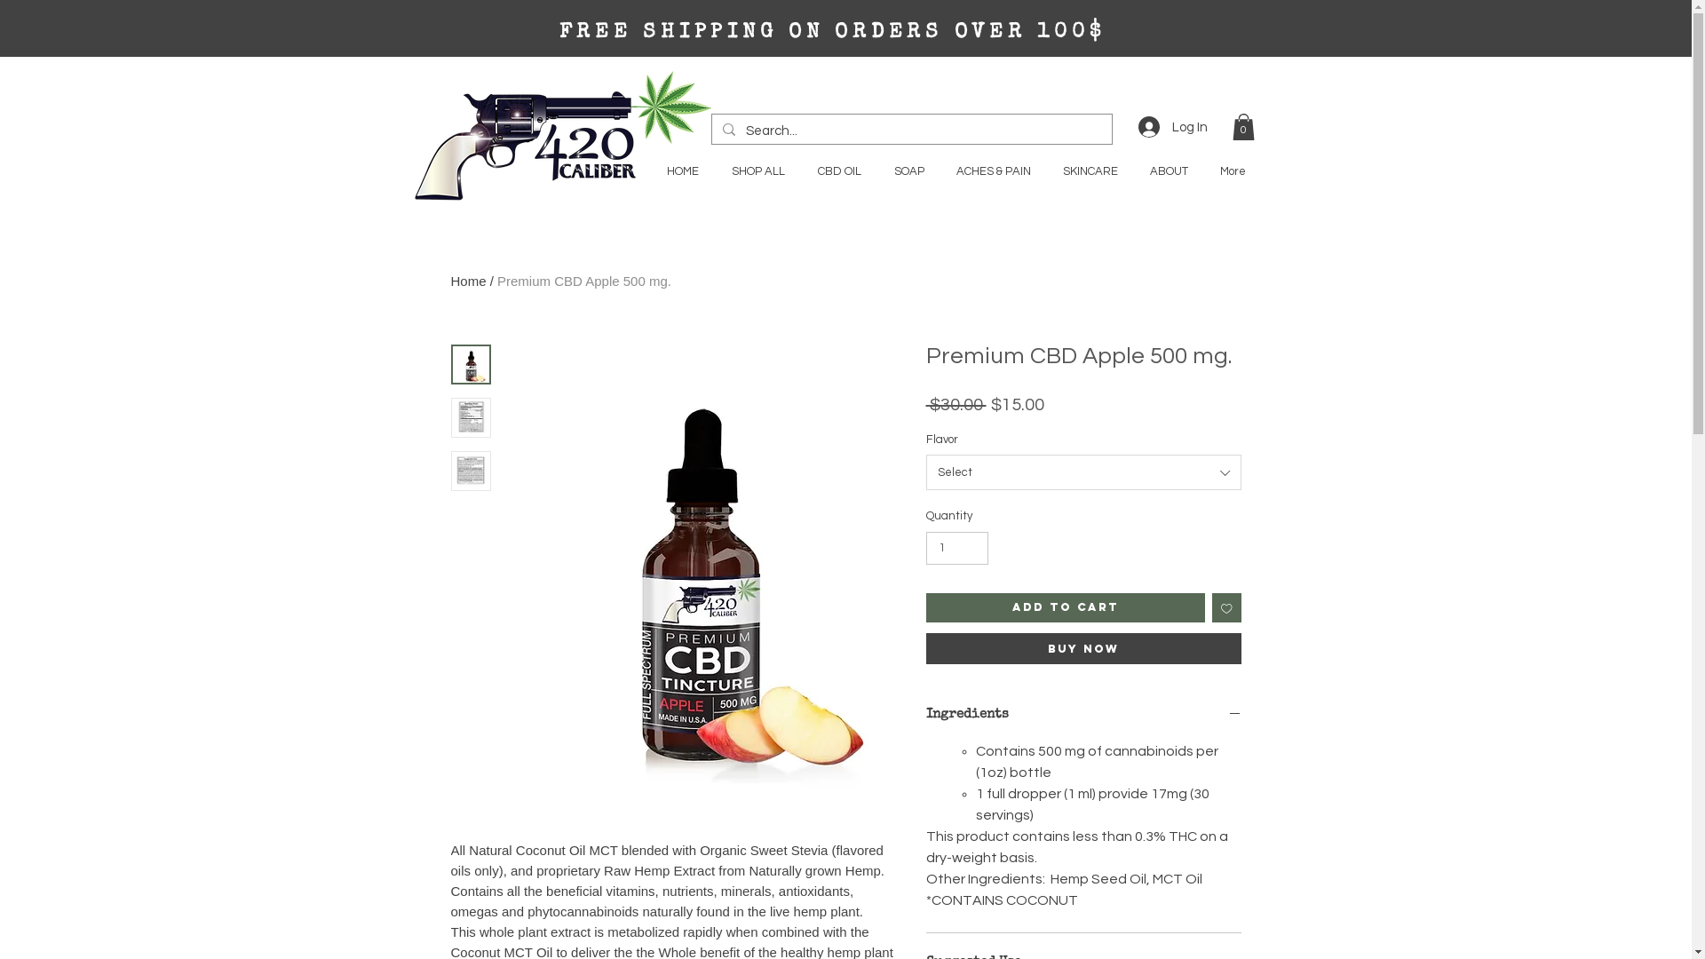 Image resolution: width=1705 pixels, height=959 pixels. I want to click on SOAP, so click(908, 171).